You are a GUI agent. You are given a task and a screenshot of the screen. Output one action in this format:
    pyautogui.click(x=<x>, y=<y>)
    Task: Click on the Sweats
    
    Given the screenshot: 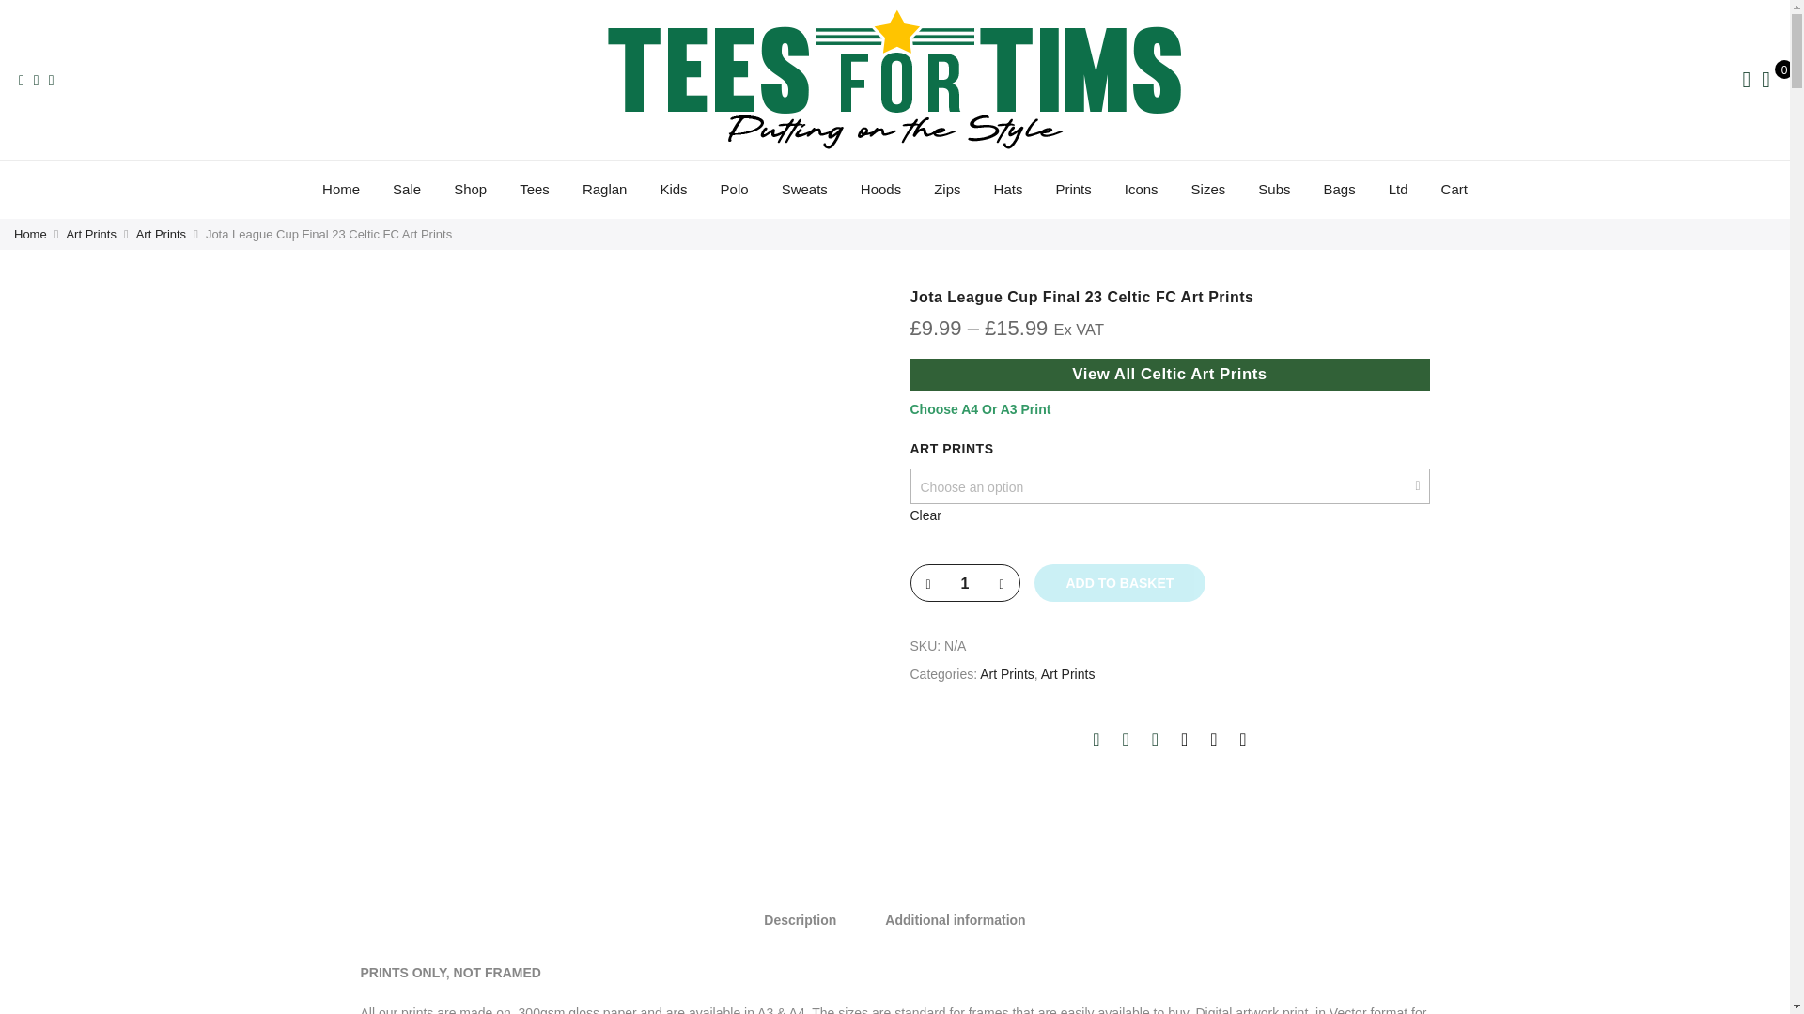 What is the action you would take?
    pyautogui.click(x=804, y=189)
    